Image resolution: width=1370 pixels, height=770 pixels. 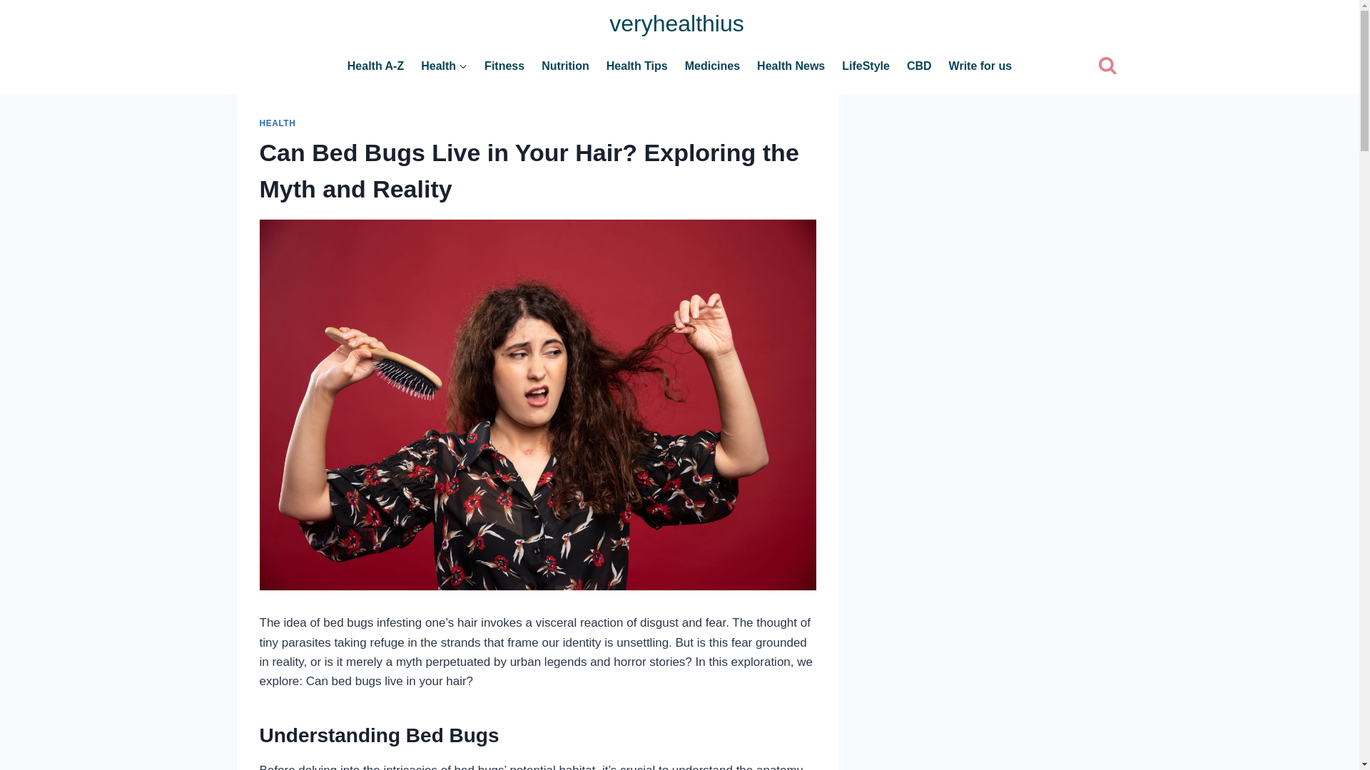 What do you see at coordinates (712, 66) in the screenshot?
I see `Medicines` at bounding box center [712, 66].